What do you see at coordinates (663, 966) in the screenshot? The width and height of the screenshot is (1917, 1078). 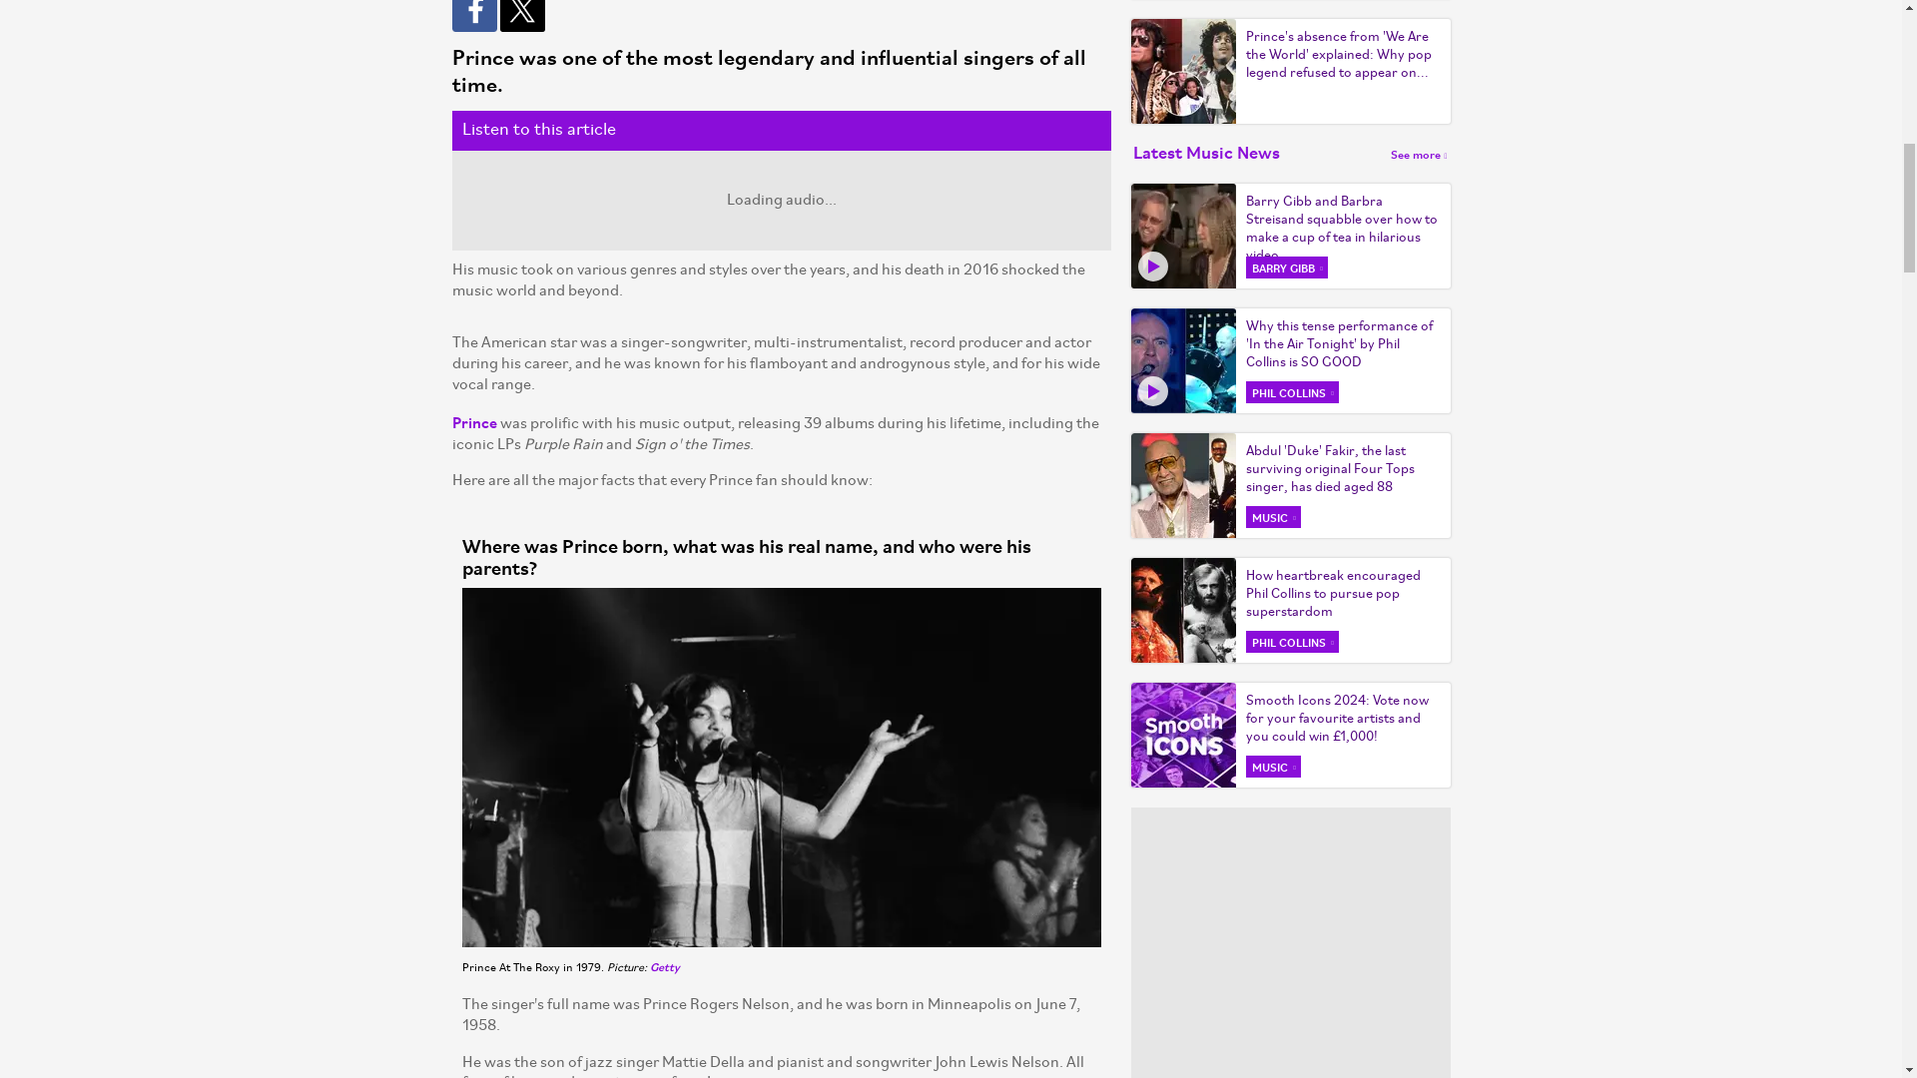 I see `Getty` at bounding box center [663, 966].